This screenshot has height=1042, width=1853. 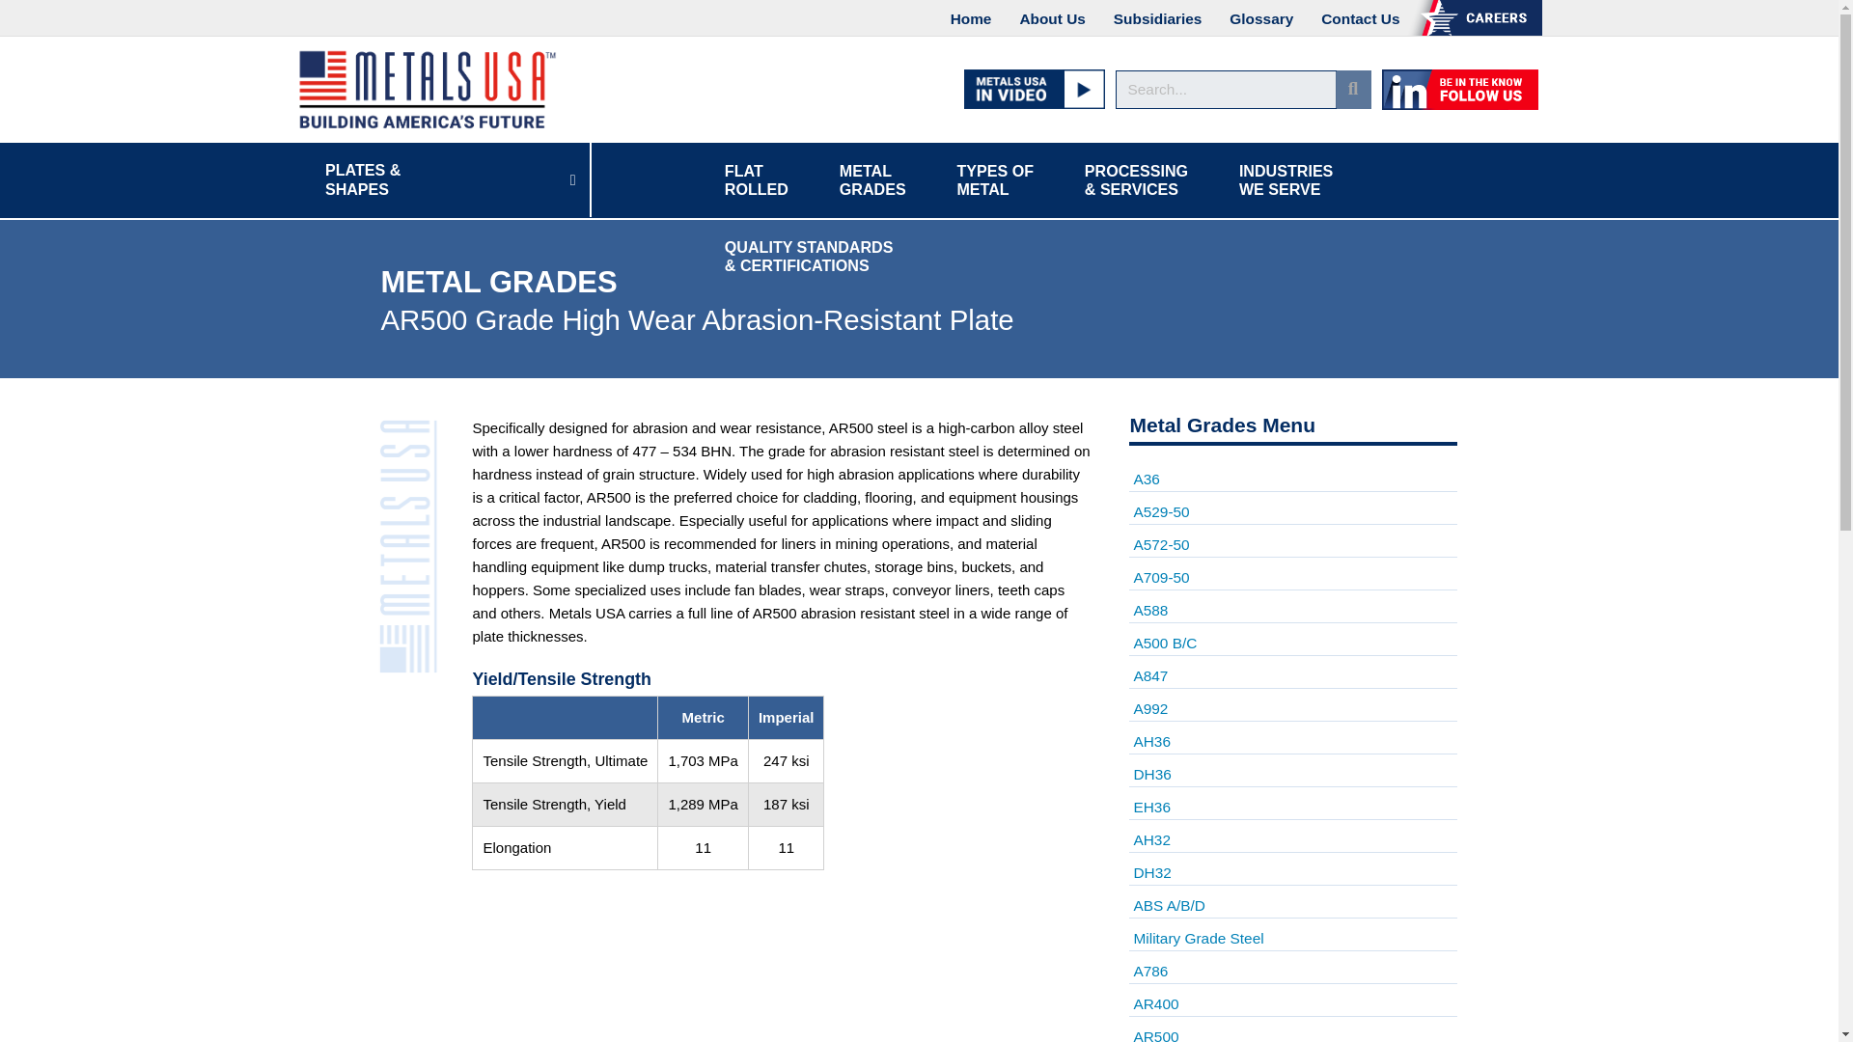 I want to click on Home, so click(x=971, y=19).